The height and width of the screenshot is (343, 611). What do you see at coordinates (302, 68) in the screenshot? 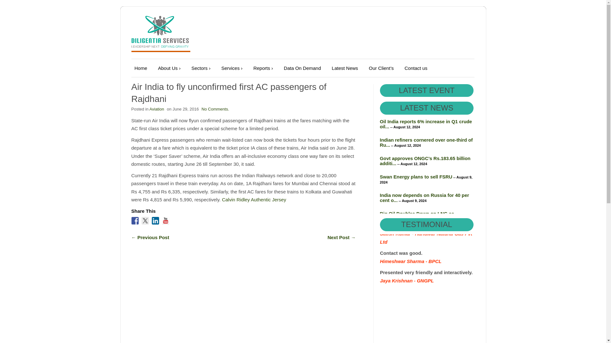
I see `Data On Demand` at bounding box center [302, 68].